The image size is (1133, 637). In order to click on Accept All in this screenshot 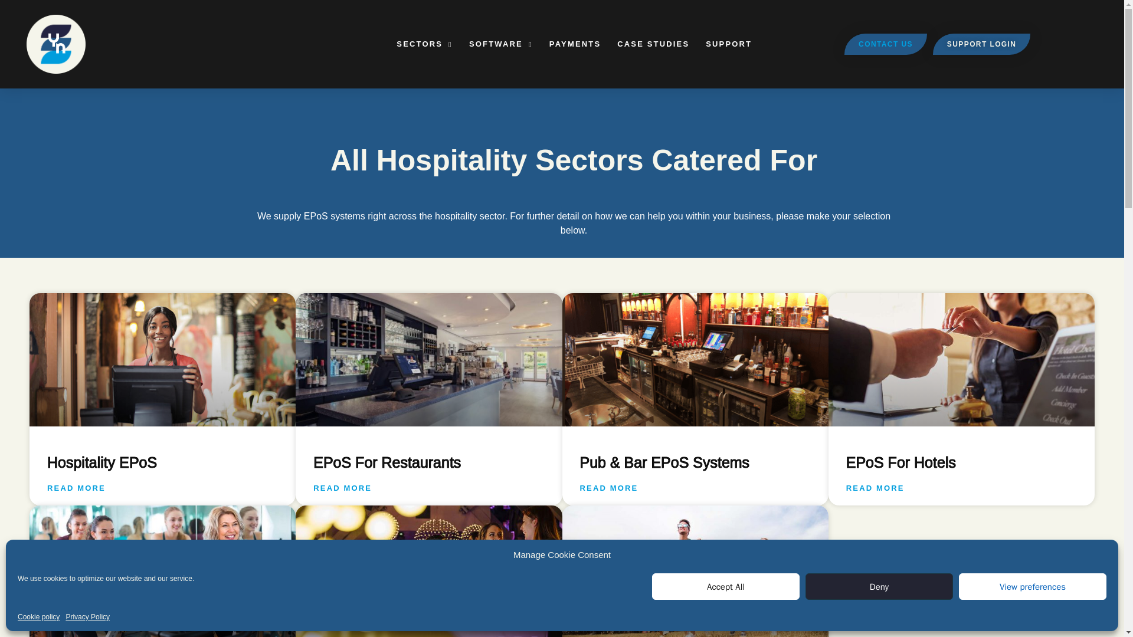, I will do `click(726, 586)`.